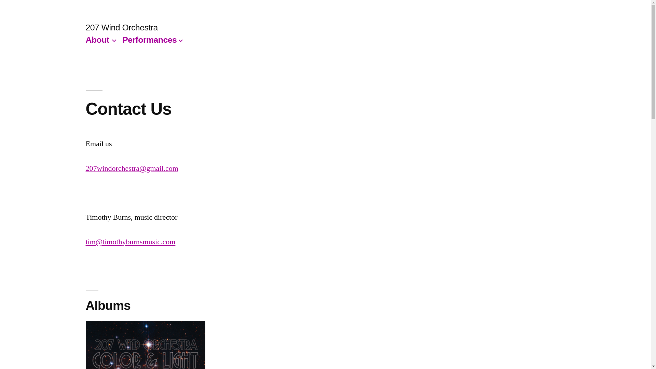 Image resolution: width=656 pixels, height=369 pixels. What do you see at coordinates (131, 242) in the screenshot?
I see `tim@timothyburnsmusic.com` at bounding box center [131, 242].